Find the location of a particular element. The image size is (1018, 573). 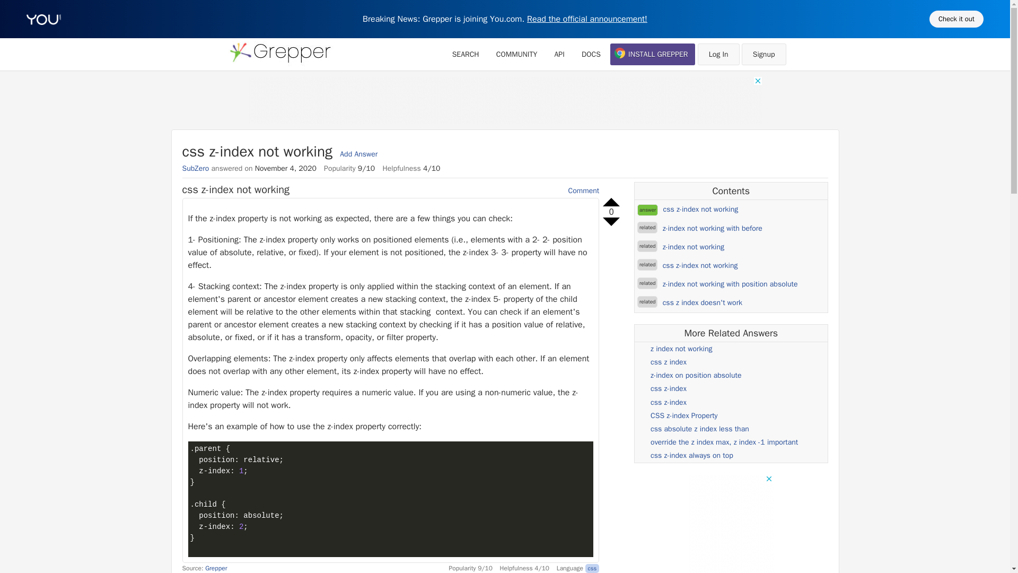

css z-index always on top is located at coordinates (691, 455).